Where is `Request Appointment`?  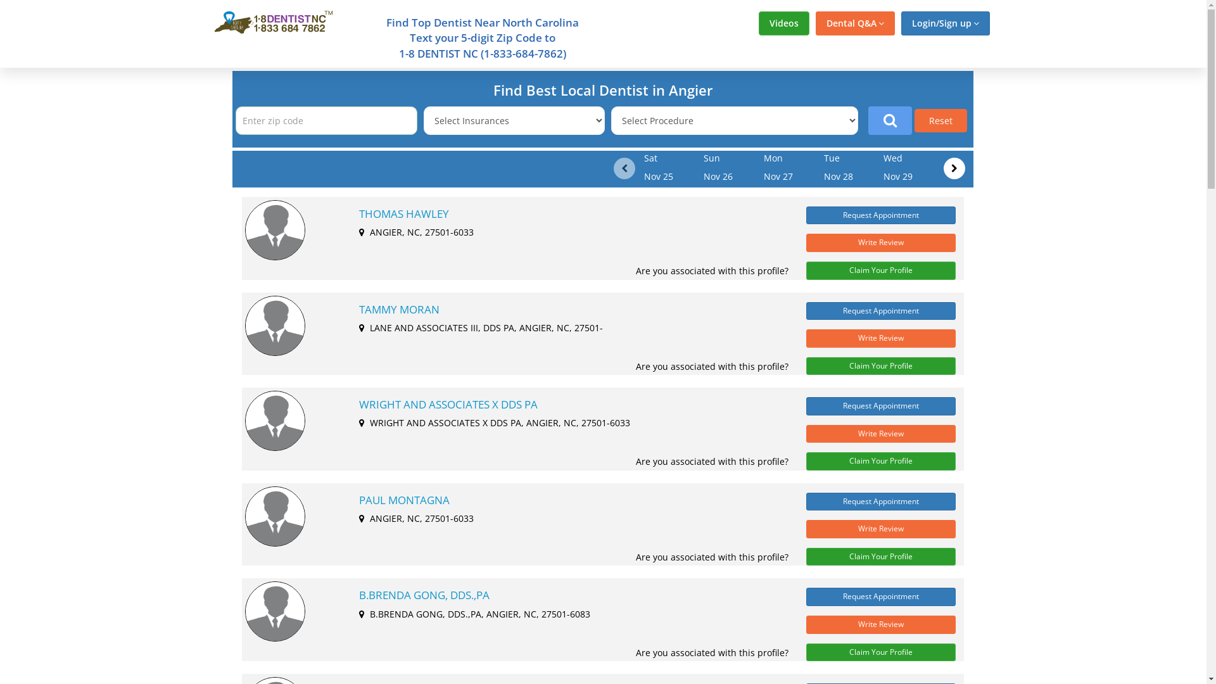 Request Appointment is located at coordinates (881, 407).